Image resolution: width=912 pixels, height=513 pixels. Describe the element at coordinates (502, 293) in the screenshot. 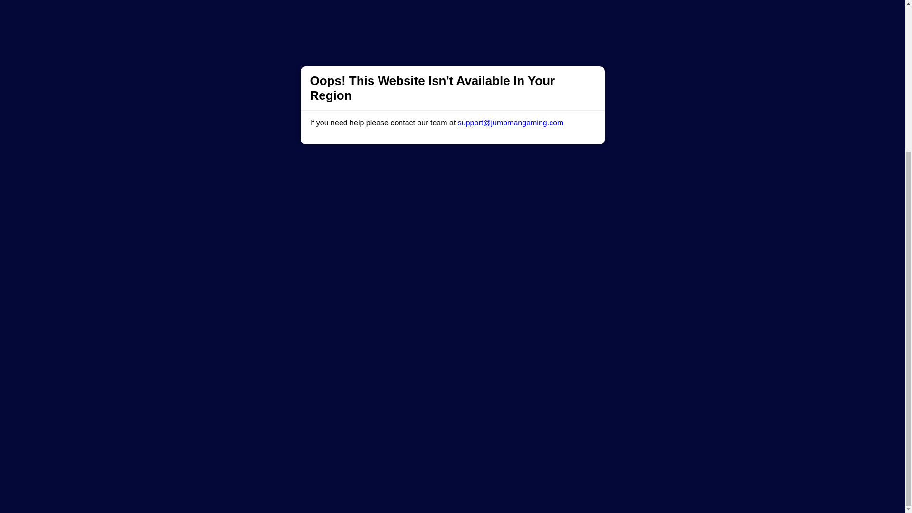

I see `Cookie Policy` at that location.